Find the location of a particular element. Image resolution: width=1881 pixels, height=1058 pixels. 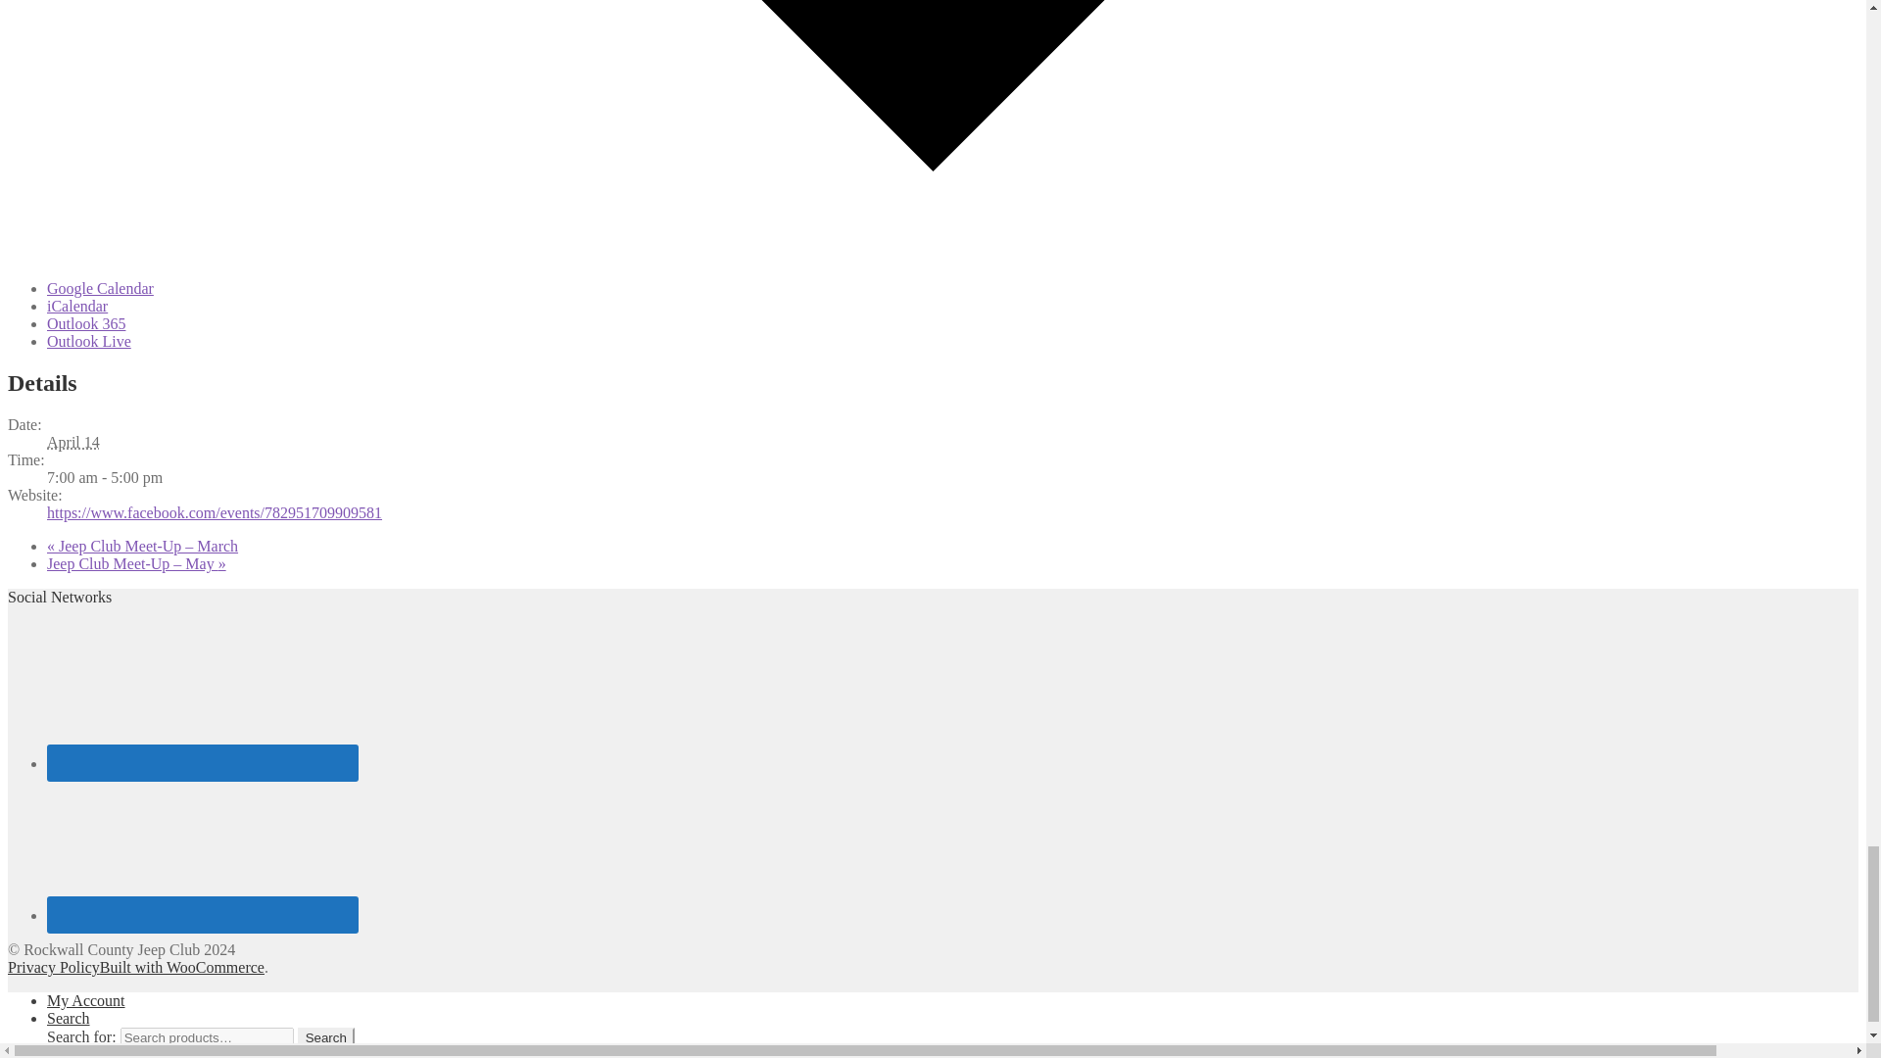

Instagram is located at coordinates (203, 846).